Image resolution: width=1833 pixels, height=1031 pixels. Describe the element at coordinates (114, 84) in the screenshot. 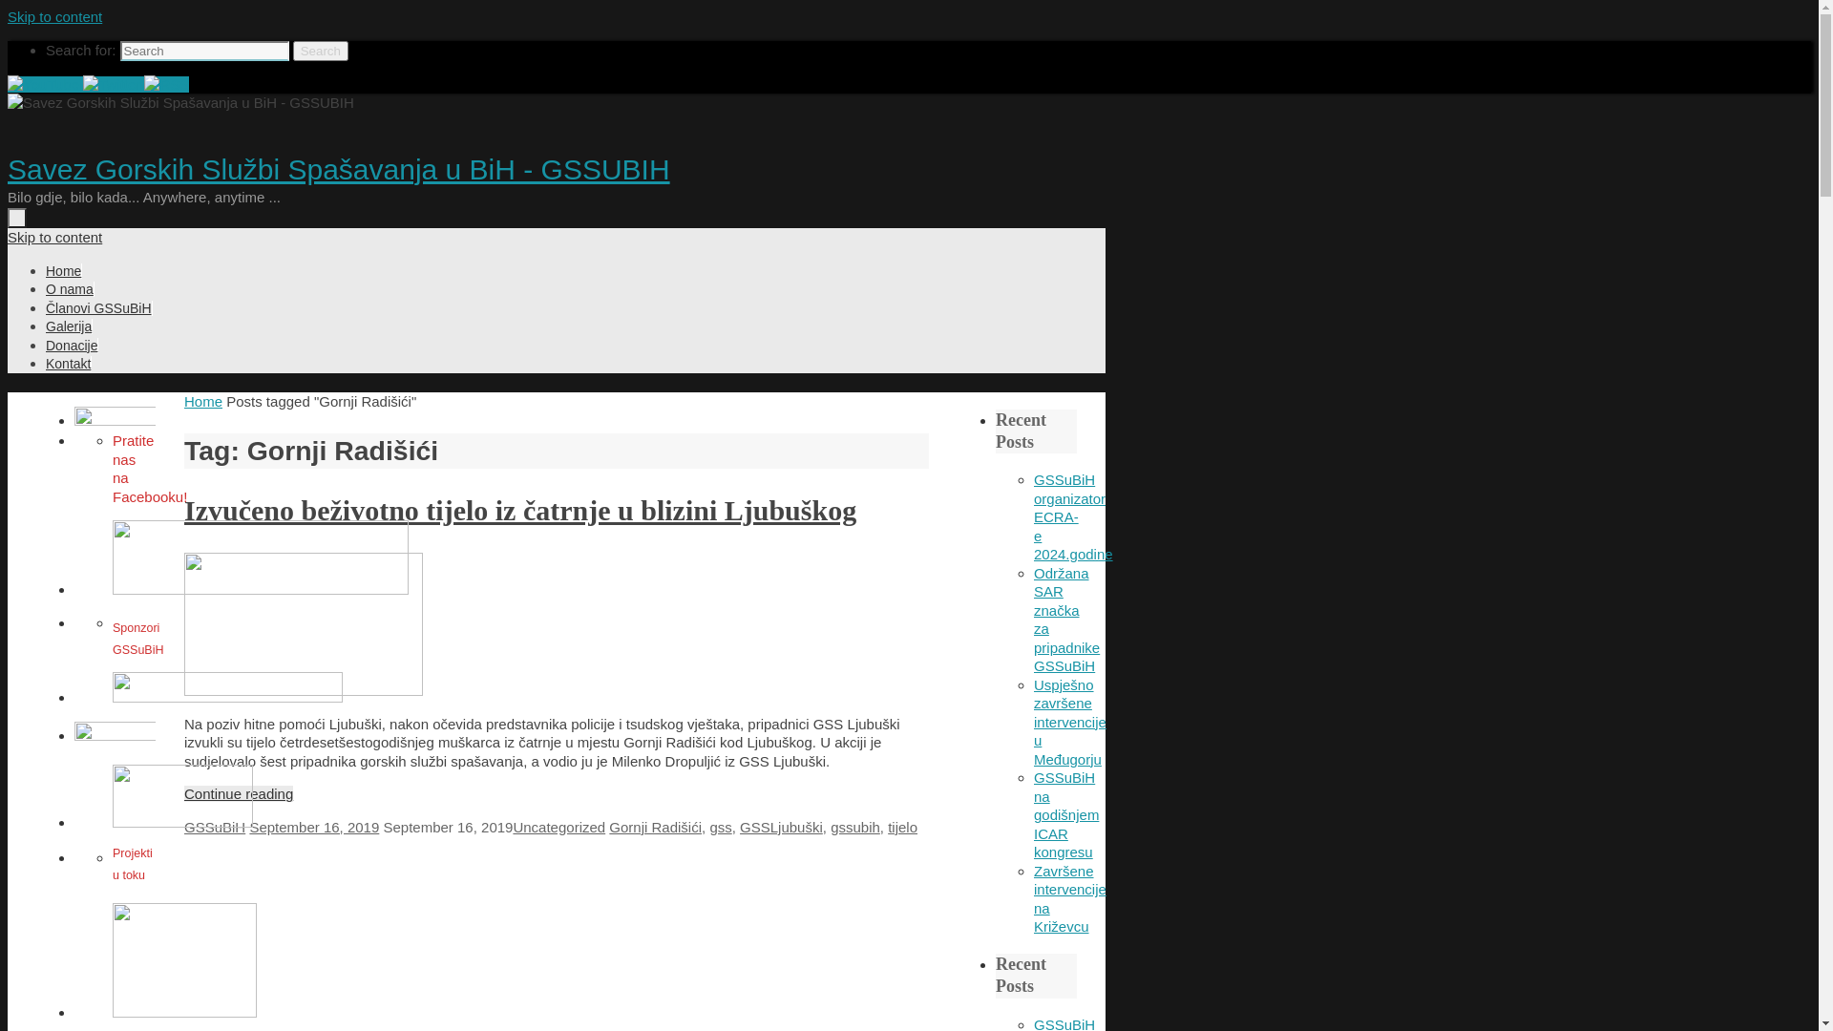

I see `Twitter` at that location.